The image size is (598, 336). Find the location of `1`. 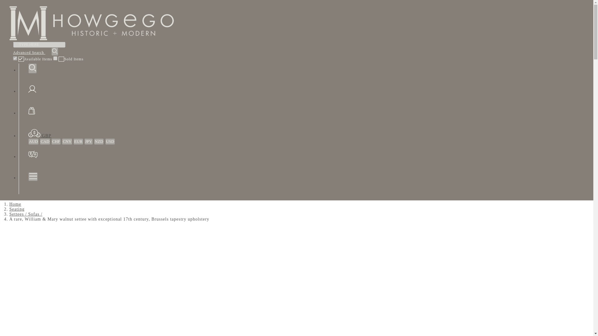

1 is located at coordinates (15, 58).